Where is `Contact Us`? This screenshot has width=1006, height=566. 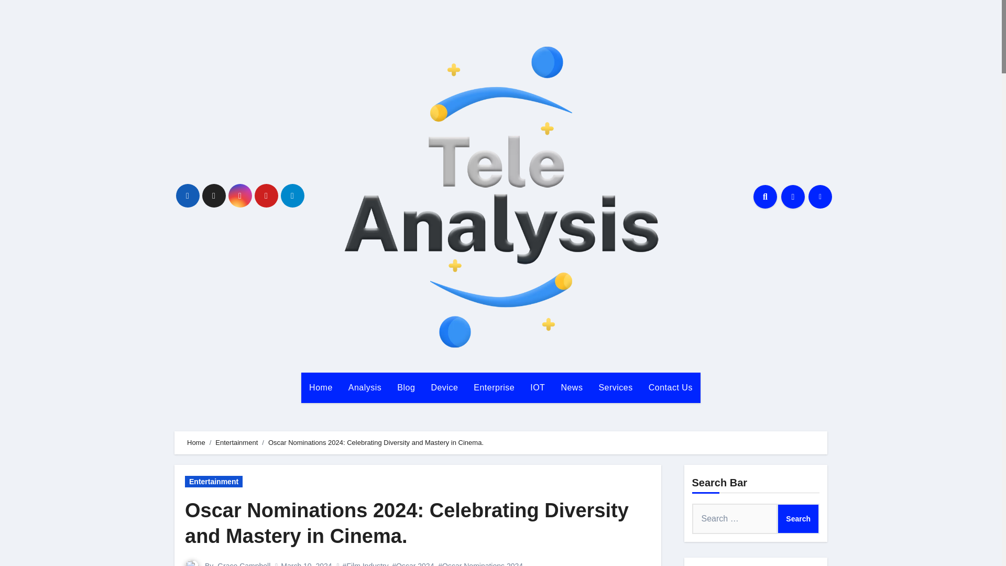 Contact Us is located at coordinates (671, 387).